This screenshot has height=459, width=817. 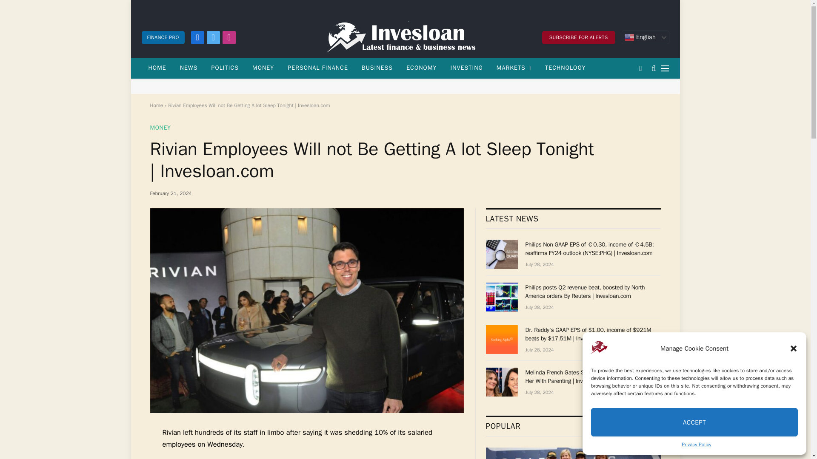 What do you see at coordinates (696, 445) in the screenshot?
I see `Privacy Policy` at bounding box center [696, 445].